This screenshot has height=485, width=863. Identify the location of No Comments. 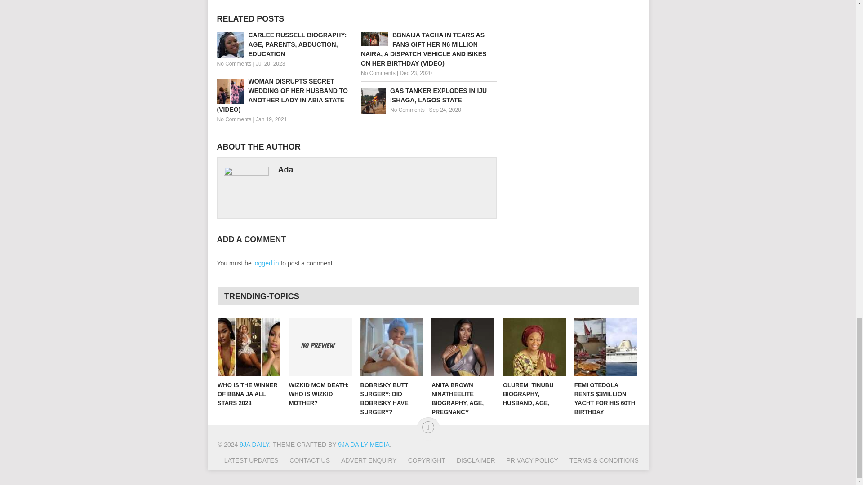
(234, 64).